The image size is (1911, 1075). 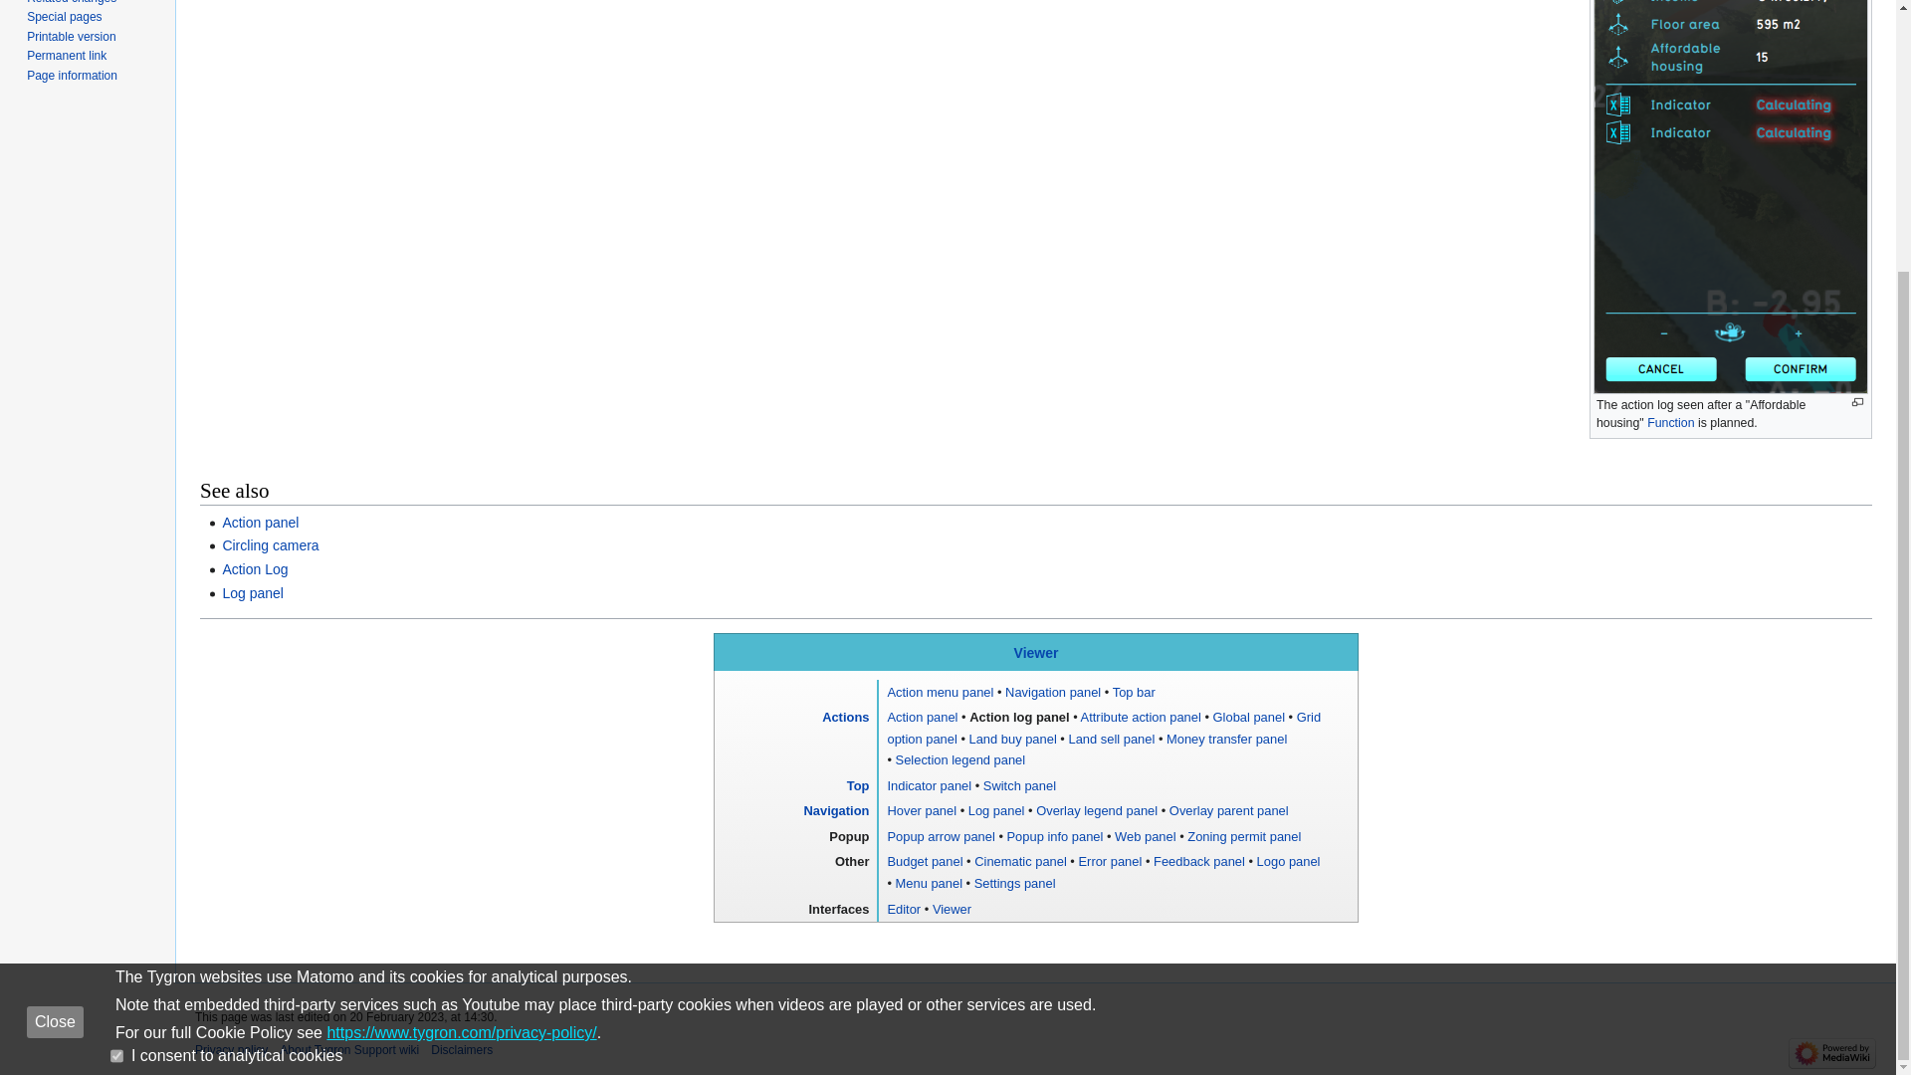 What do you see at coordinates (1670, 422) in the screenshot?
I see `Function` at bounding box center [1670, 422].